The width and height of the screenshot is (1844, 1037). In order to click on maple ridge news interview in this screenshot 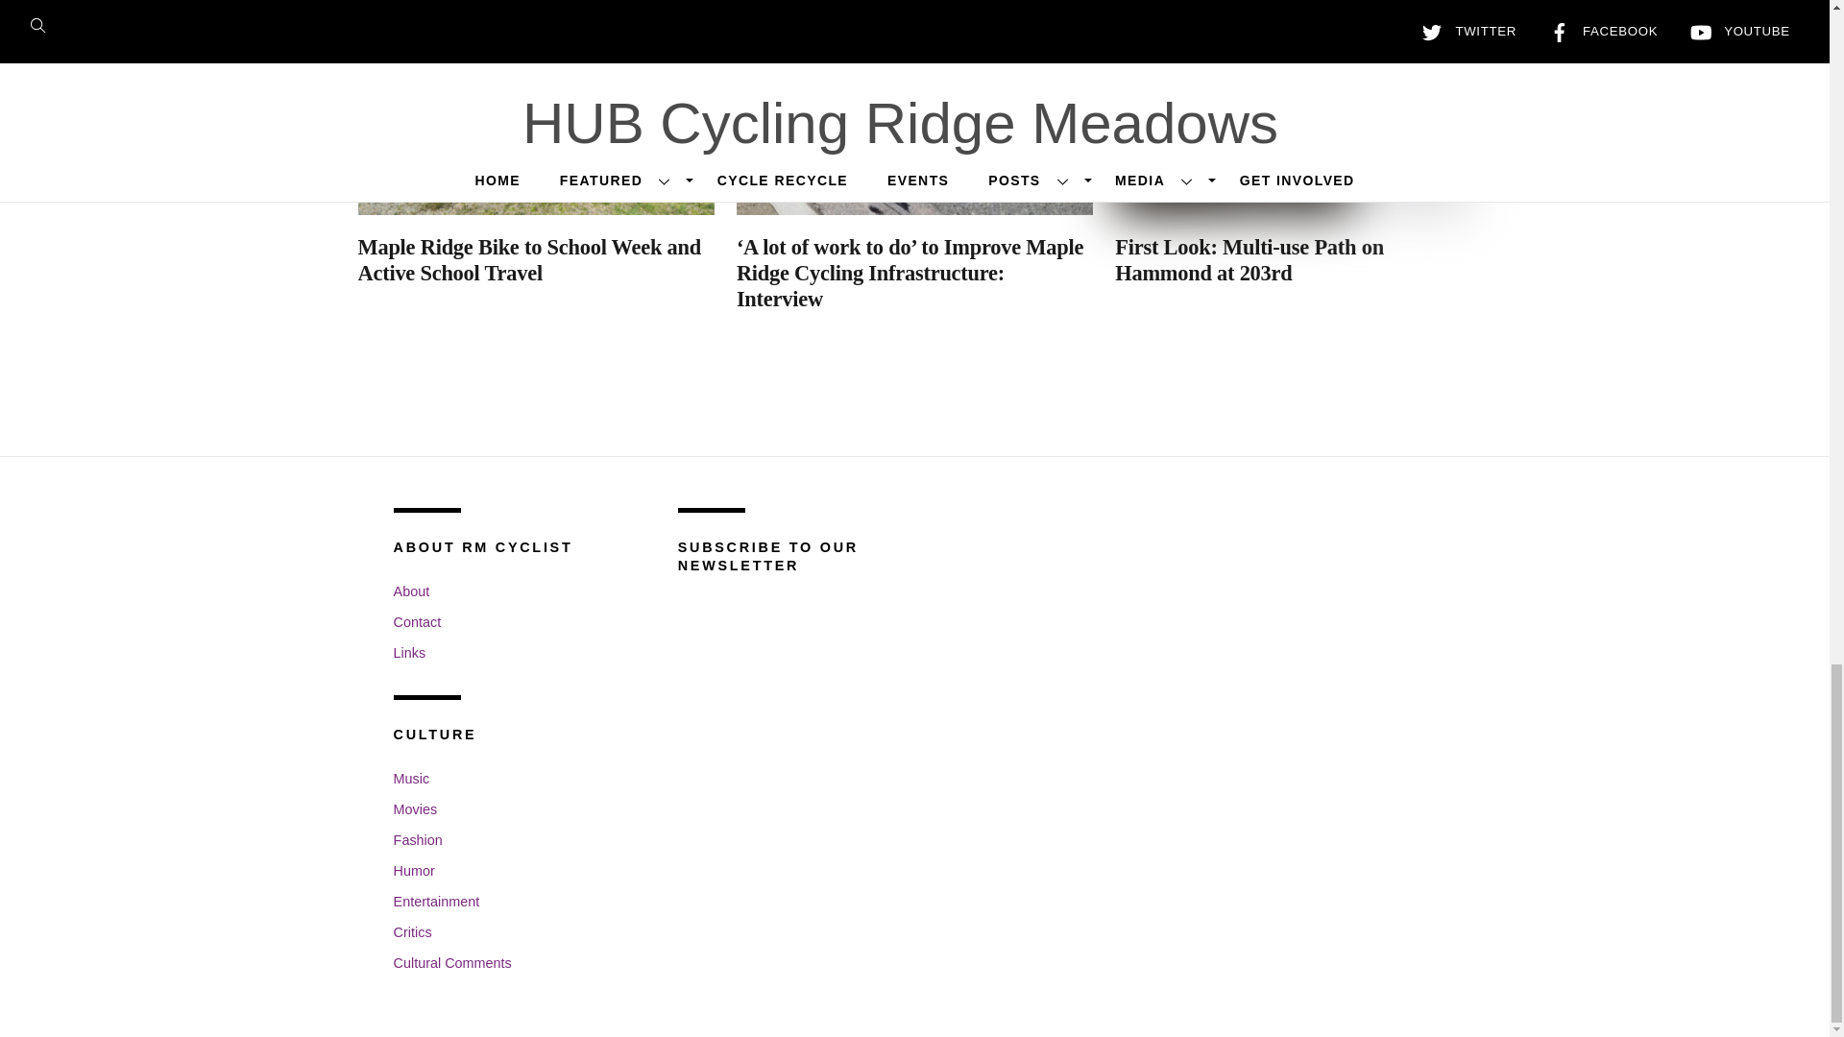, I will do `click(914, 108)`.